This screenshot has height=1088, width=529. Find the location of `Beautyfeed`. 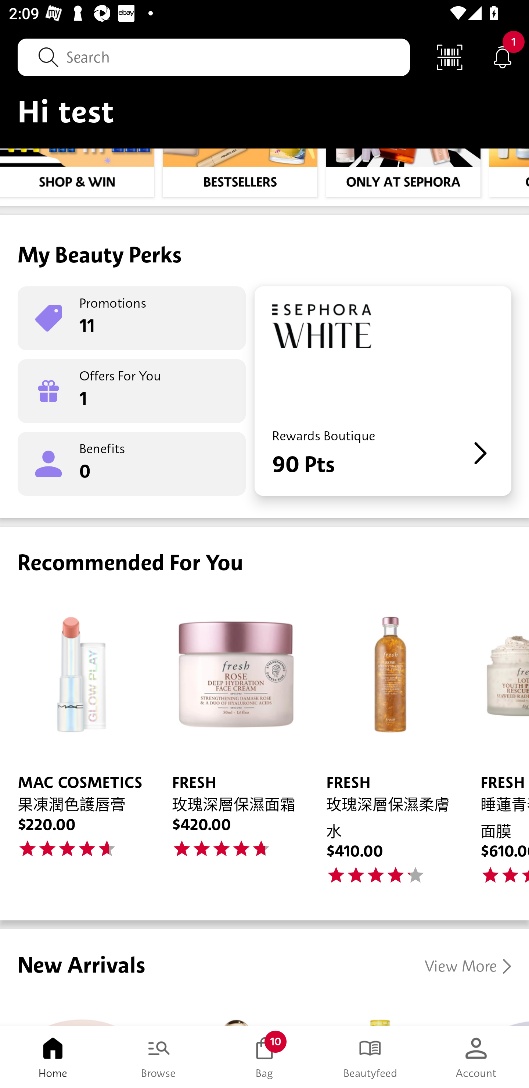

Beautyfeed is located at coordinates (370, 1057).